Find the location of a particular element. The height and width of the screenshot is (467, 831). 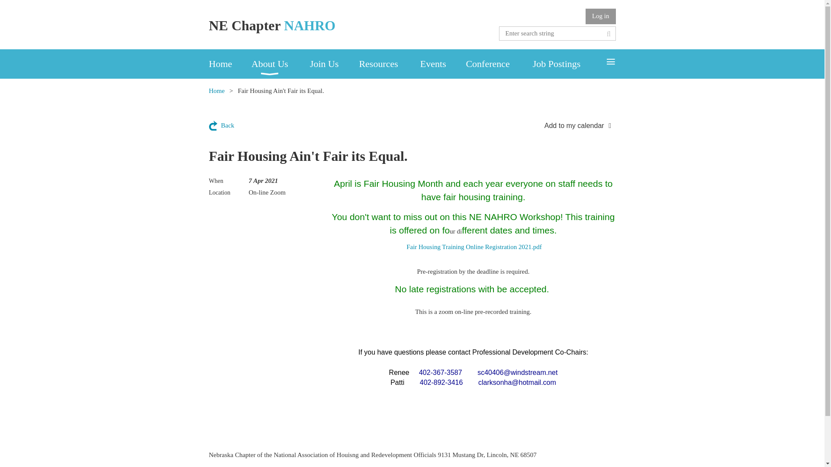

Home is located at coordinates (229, 64).